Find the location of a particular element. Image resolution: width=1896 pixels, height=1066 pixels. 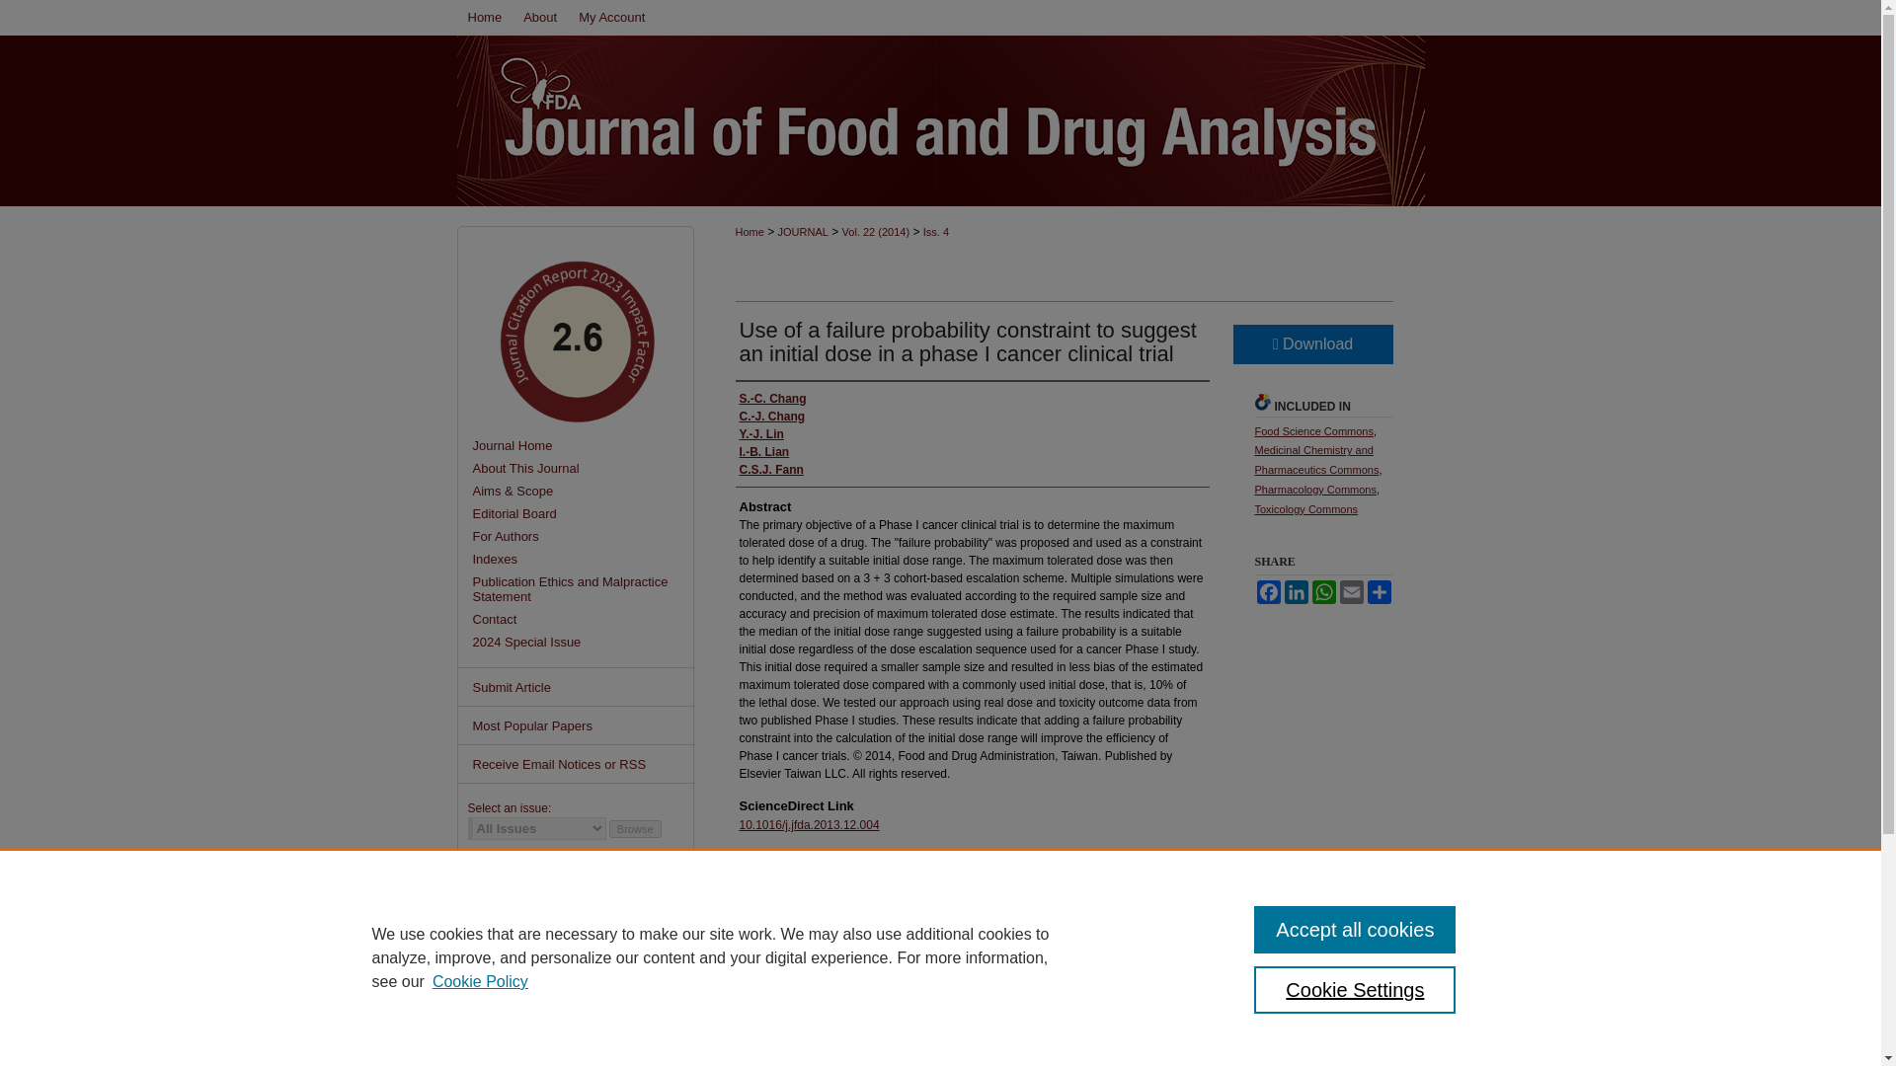

Download is located at coordinates (1311, 344).